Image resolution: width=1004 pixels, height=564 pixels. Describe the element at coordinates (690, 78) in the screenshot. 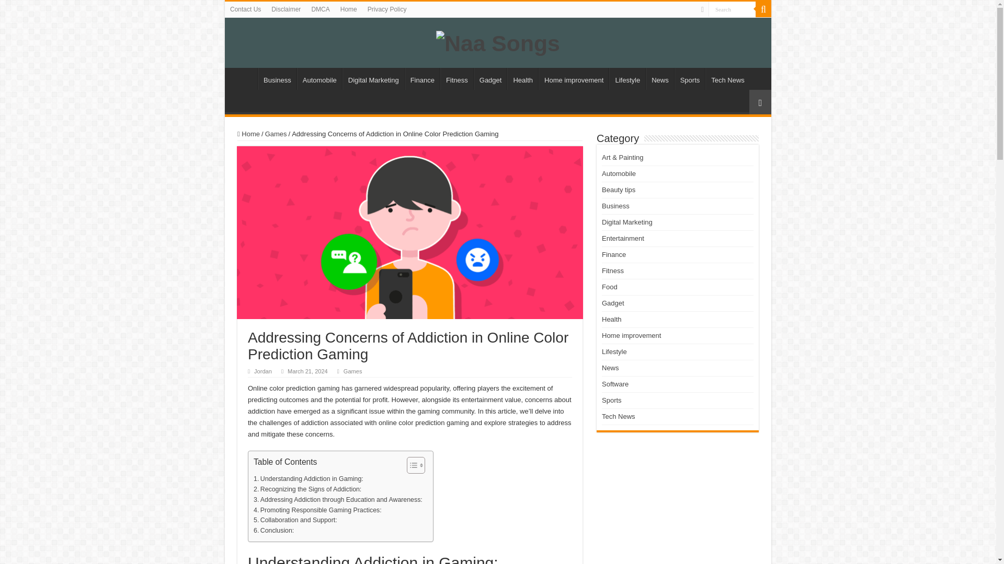

I see `Sports` at that location.